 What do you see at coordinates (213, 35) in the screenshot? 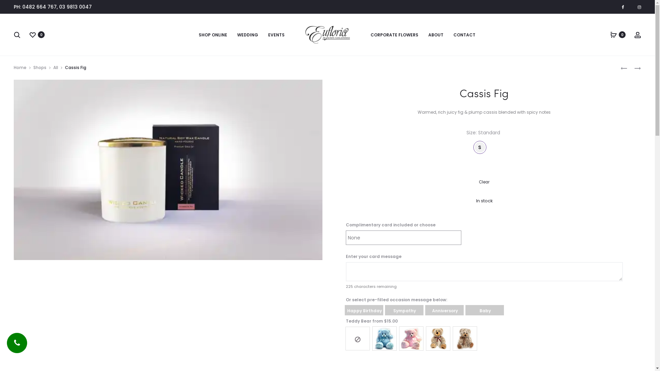
I see `SHOP ONLINE` at bounding box center [213, 35].